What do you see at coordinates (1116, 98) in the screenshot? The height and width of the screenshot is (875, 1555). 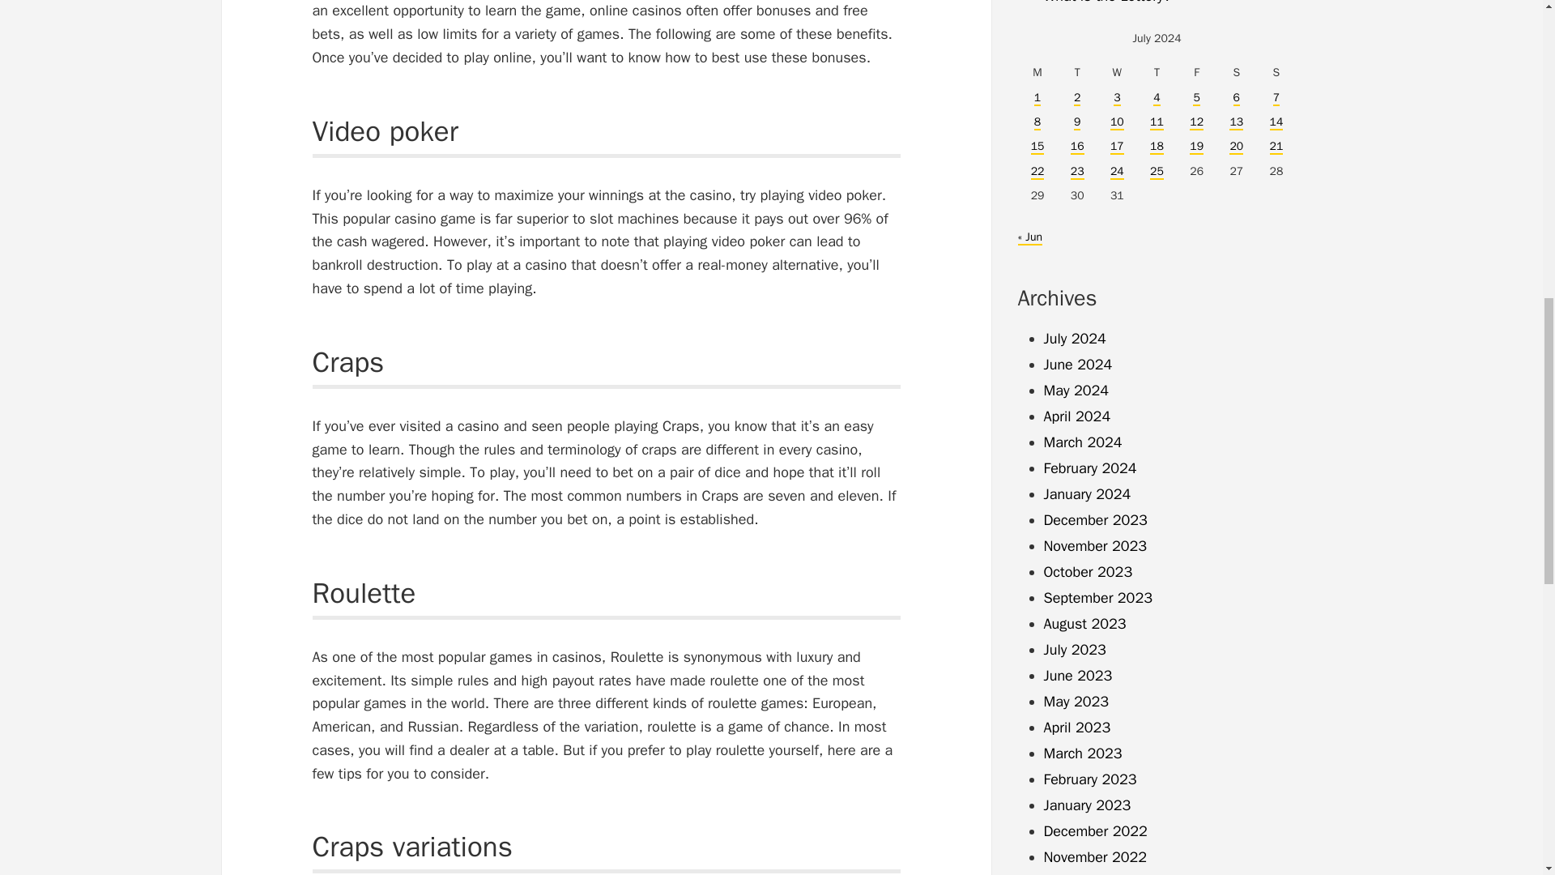 I see `3` at bounding box center [1116, 98].